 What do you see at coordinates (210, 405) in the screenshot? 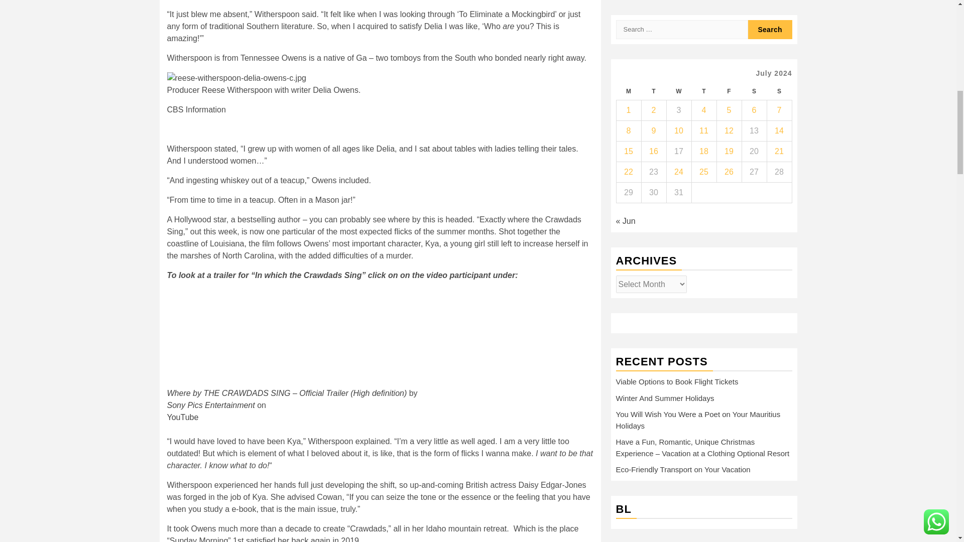
I see `Sony Pics Entertainment` at bounding box center [210, 405].